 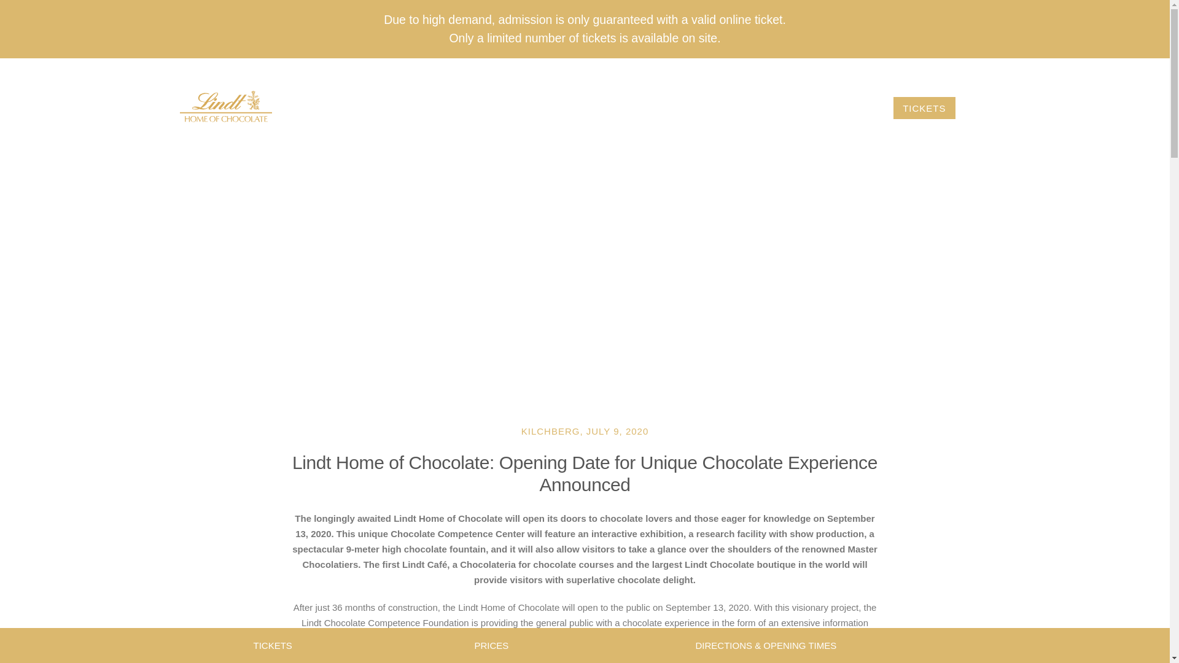 I want to click on Chocolate courses, so click(x=561, y=108).